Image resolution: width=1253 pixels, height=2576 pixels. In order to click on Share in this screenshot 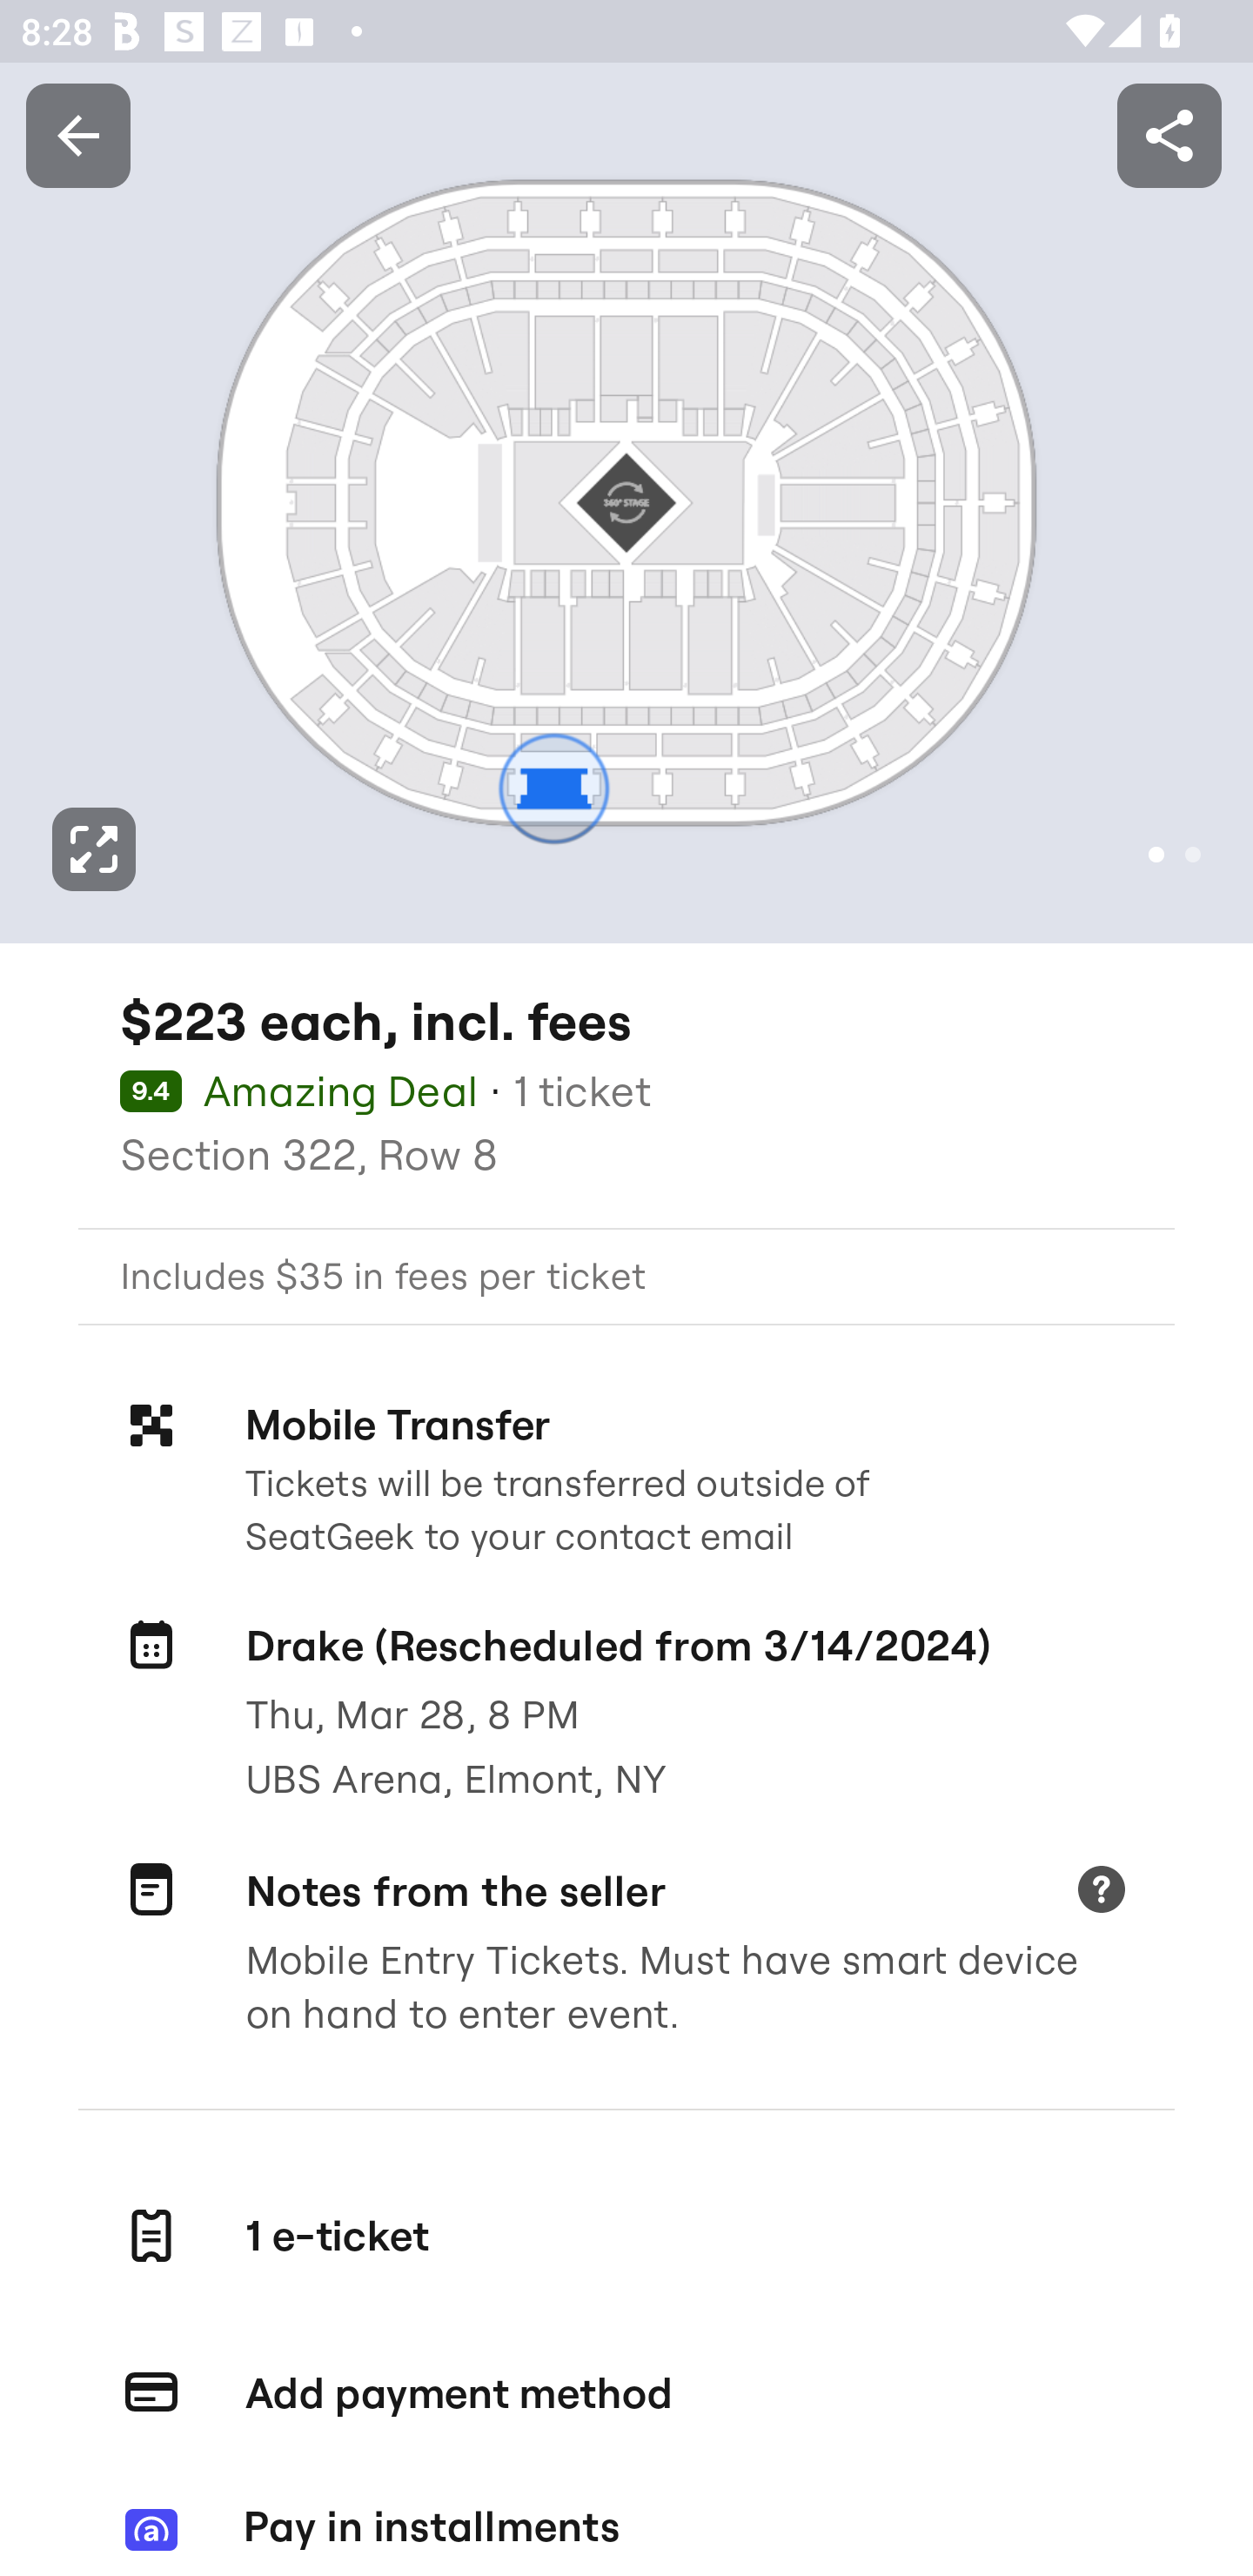, I will do `click(1169, 134)`.